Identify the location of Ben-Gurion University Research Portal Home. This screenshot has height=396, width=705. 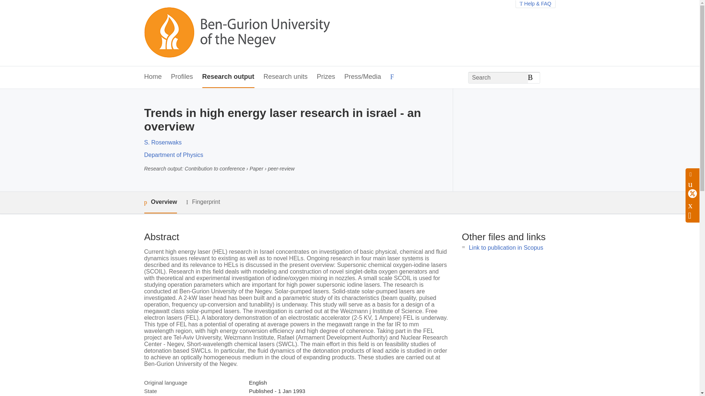
(236, 33).